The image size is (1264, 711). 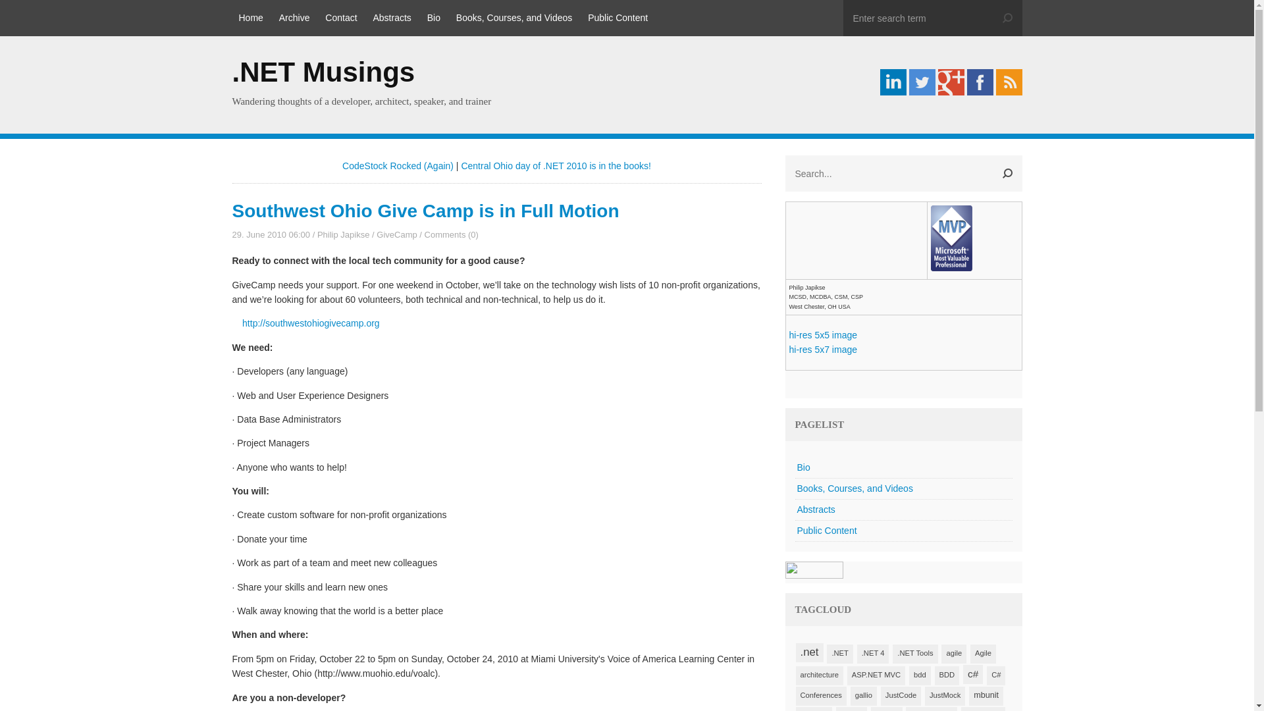 I want to click on Abstracts, so click(x=903, y=510).